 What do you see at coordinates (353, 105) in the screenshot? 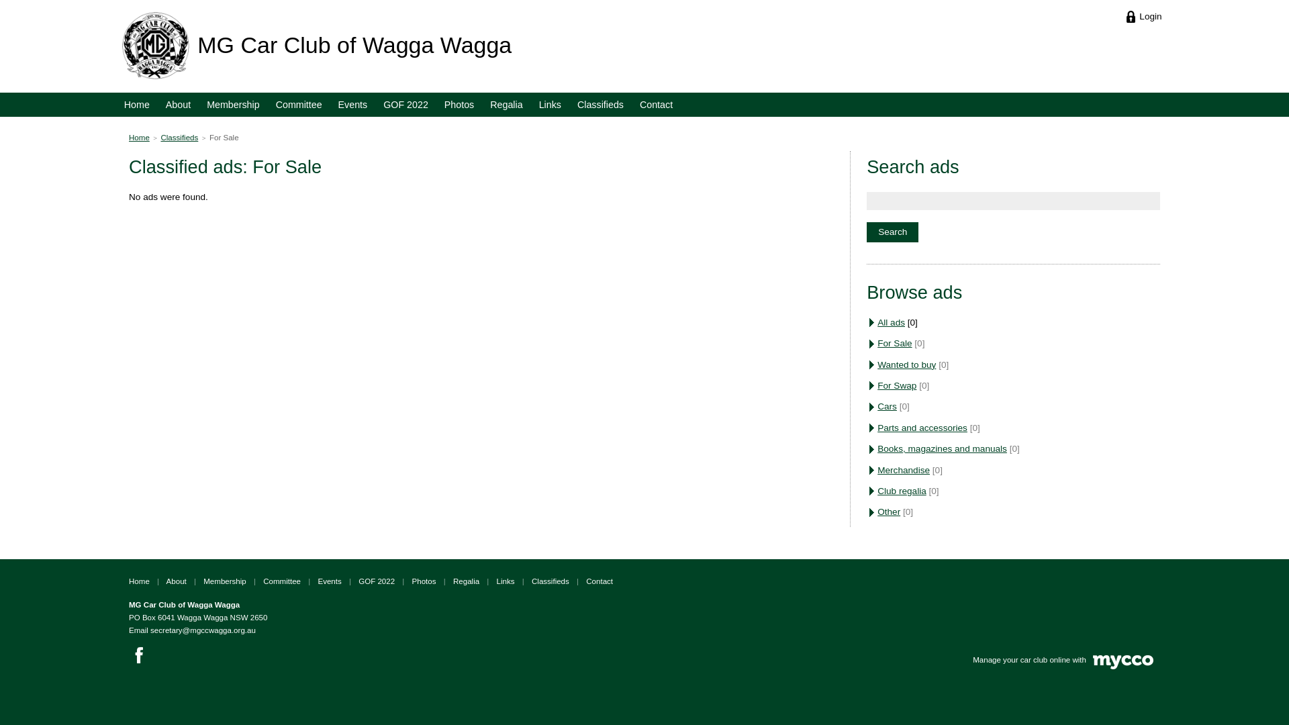
I see `Events` at bounding box center [353, 105].